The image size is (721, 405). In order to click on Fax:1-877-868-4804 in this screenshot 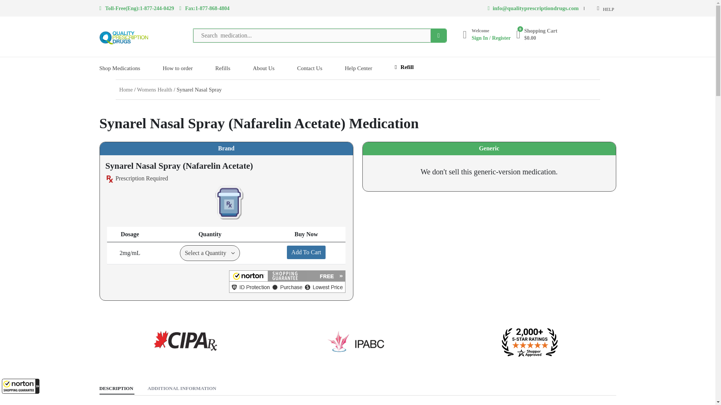, I will do `click(205, 8)`.